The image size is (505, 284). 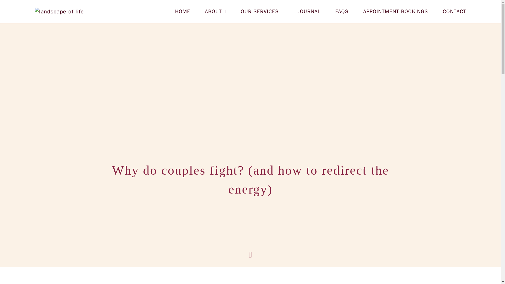 I want to click on APPOINTMENT BOOKINGS, so click(x=395, y=12).